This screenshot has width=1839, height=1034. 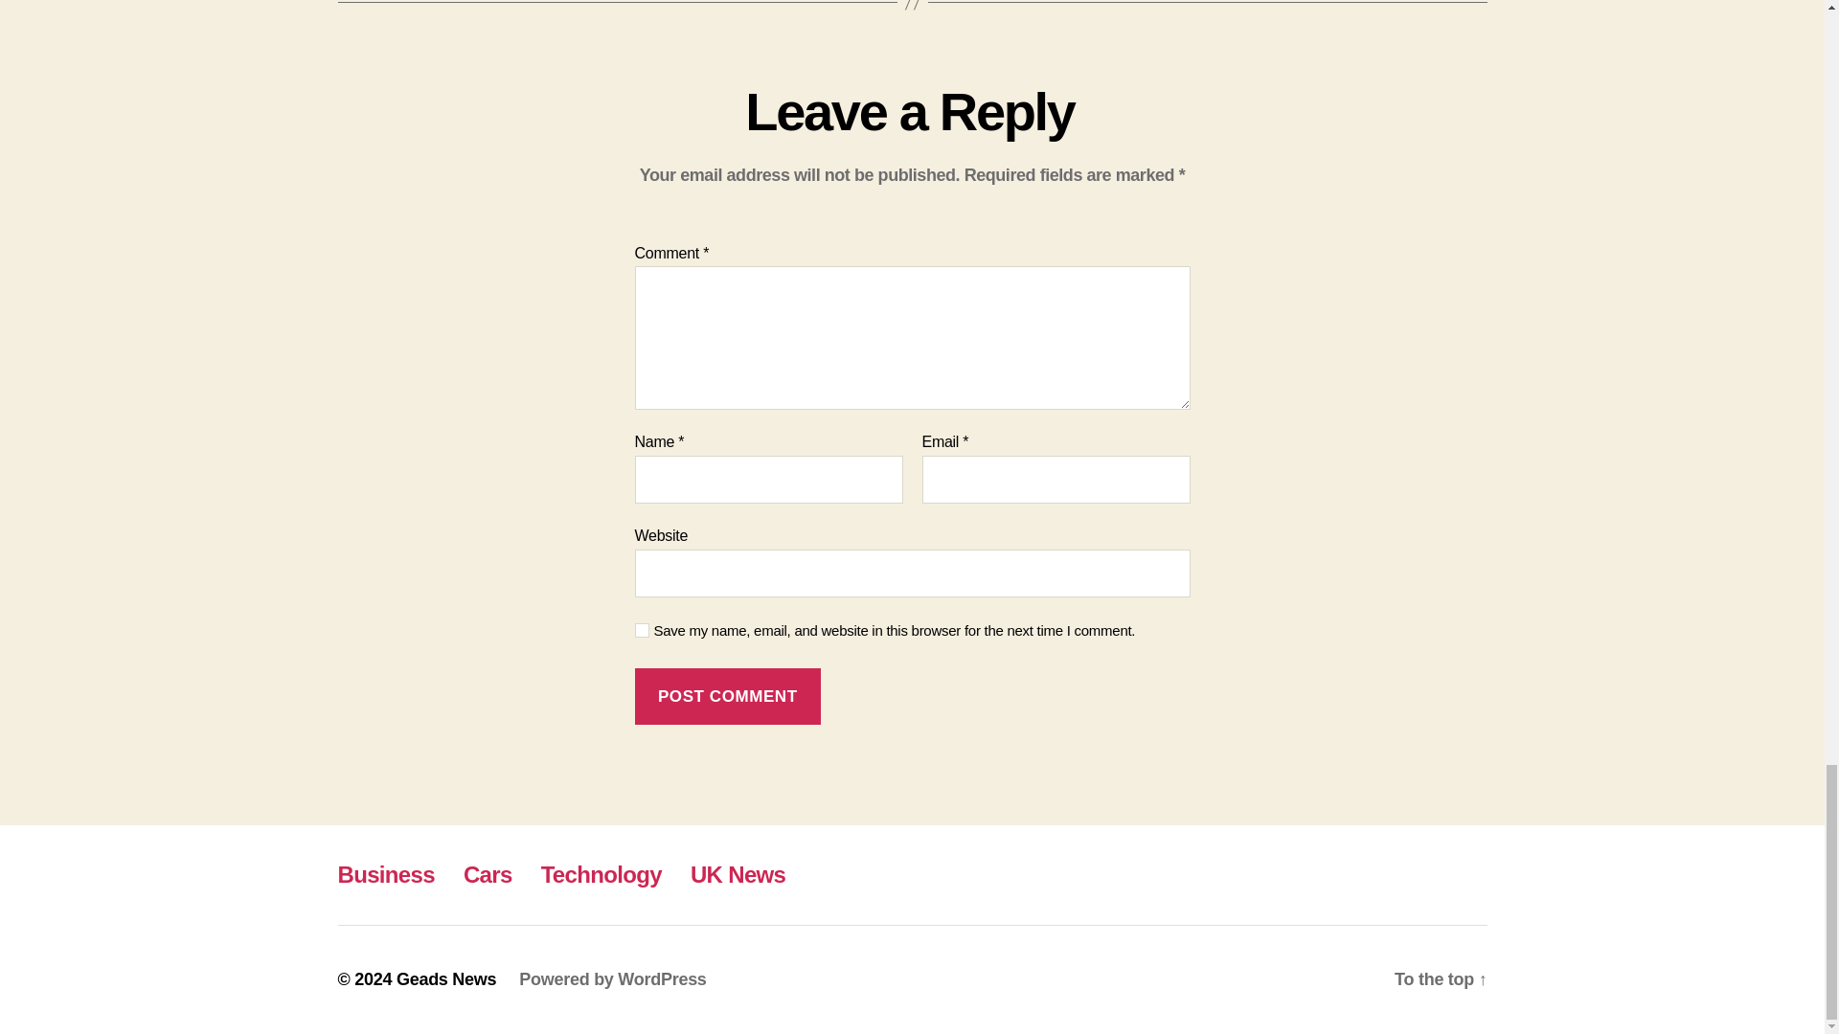 What do you see at coordinates (385, 873) in the screenshot?
I see `Business` at bounding box center [385, 873].